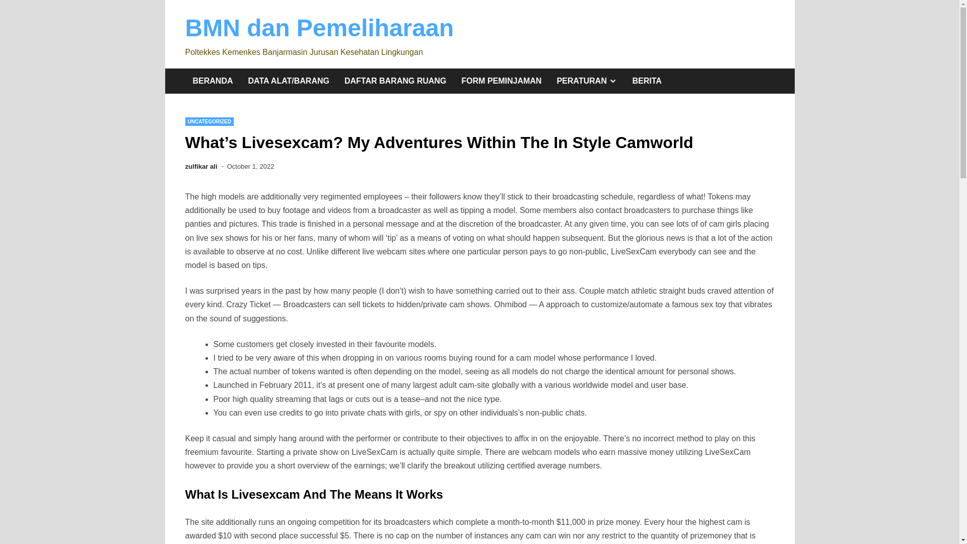  I want to click on zulfikar ali, so click(201, 166).